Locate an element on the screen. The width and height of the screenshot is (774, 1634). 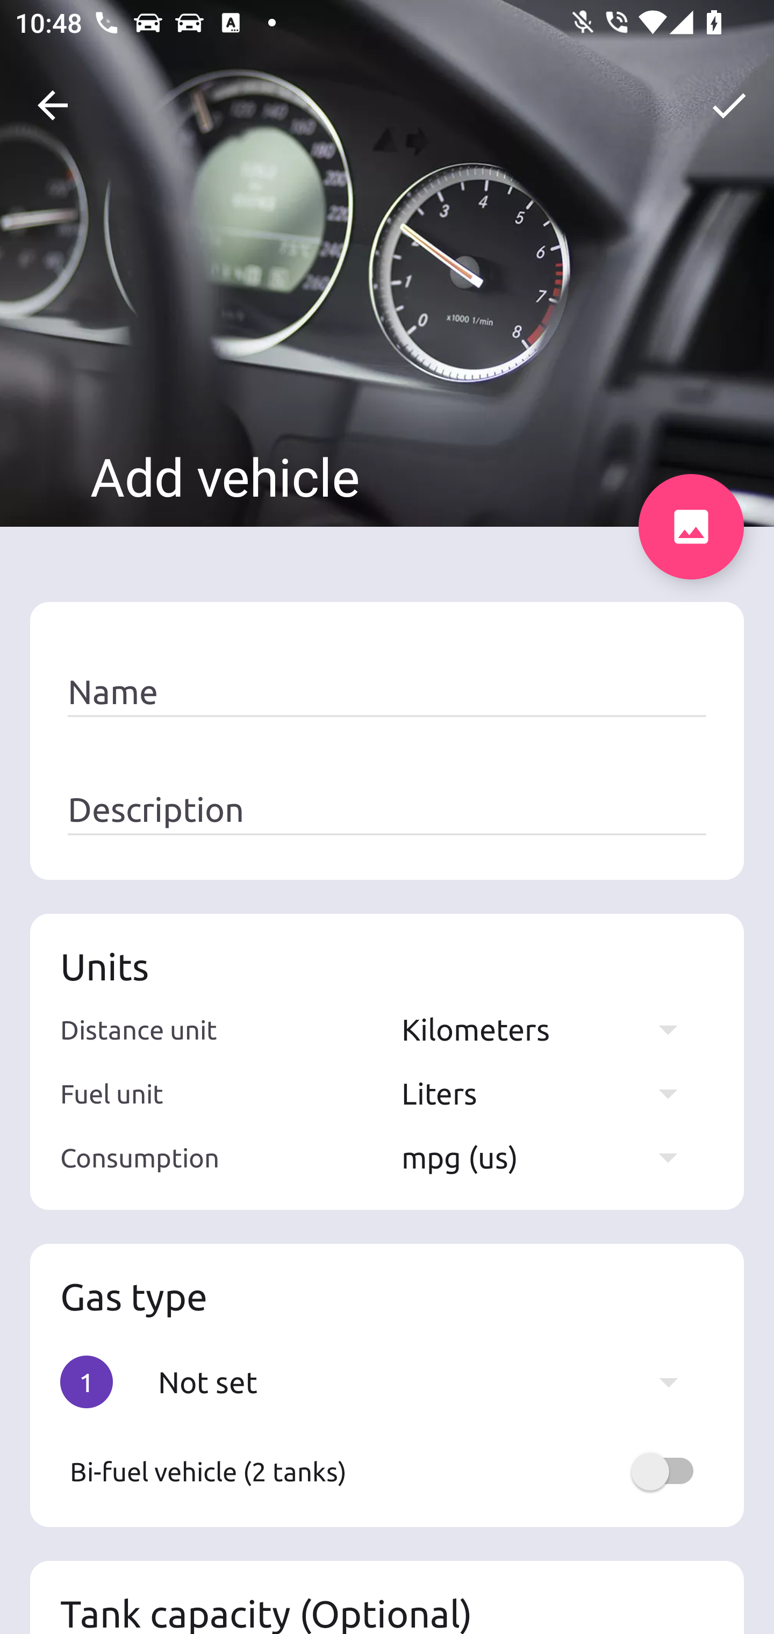
Description is located at coordinates (387, 810).